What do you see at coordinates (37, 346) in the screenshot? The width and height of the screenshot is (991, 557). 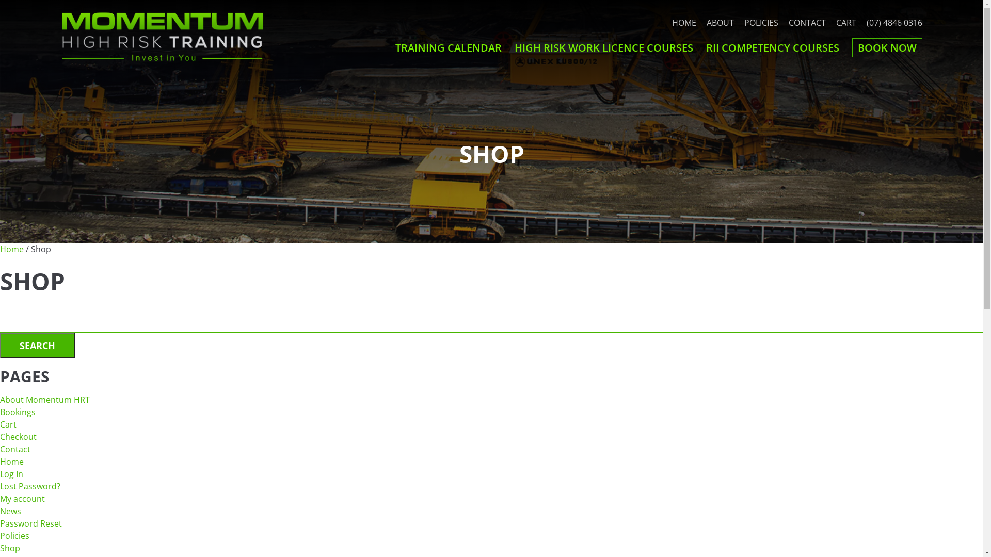 I see `Search` at bounding box center [37, 346].